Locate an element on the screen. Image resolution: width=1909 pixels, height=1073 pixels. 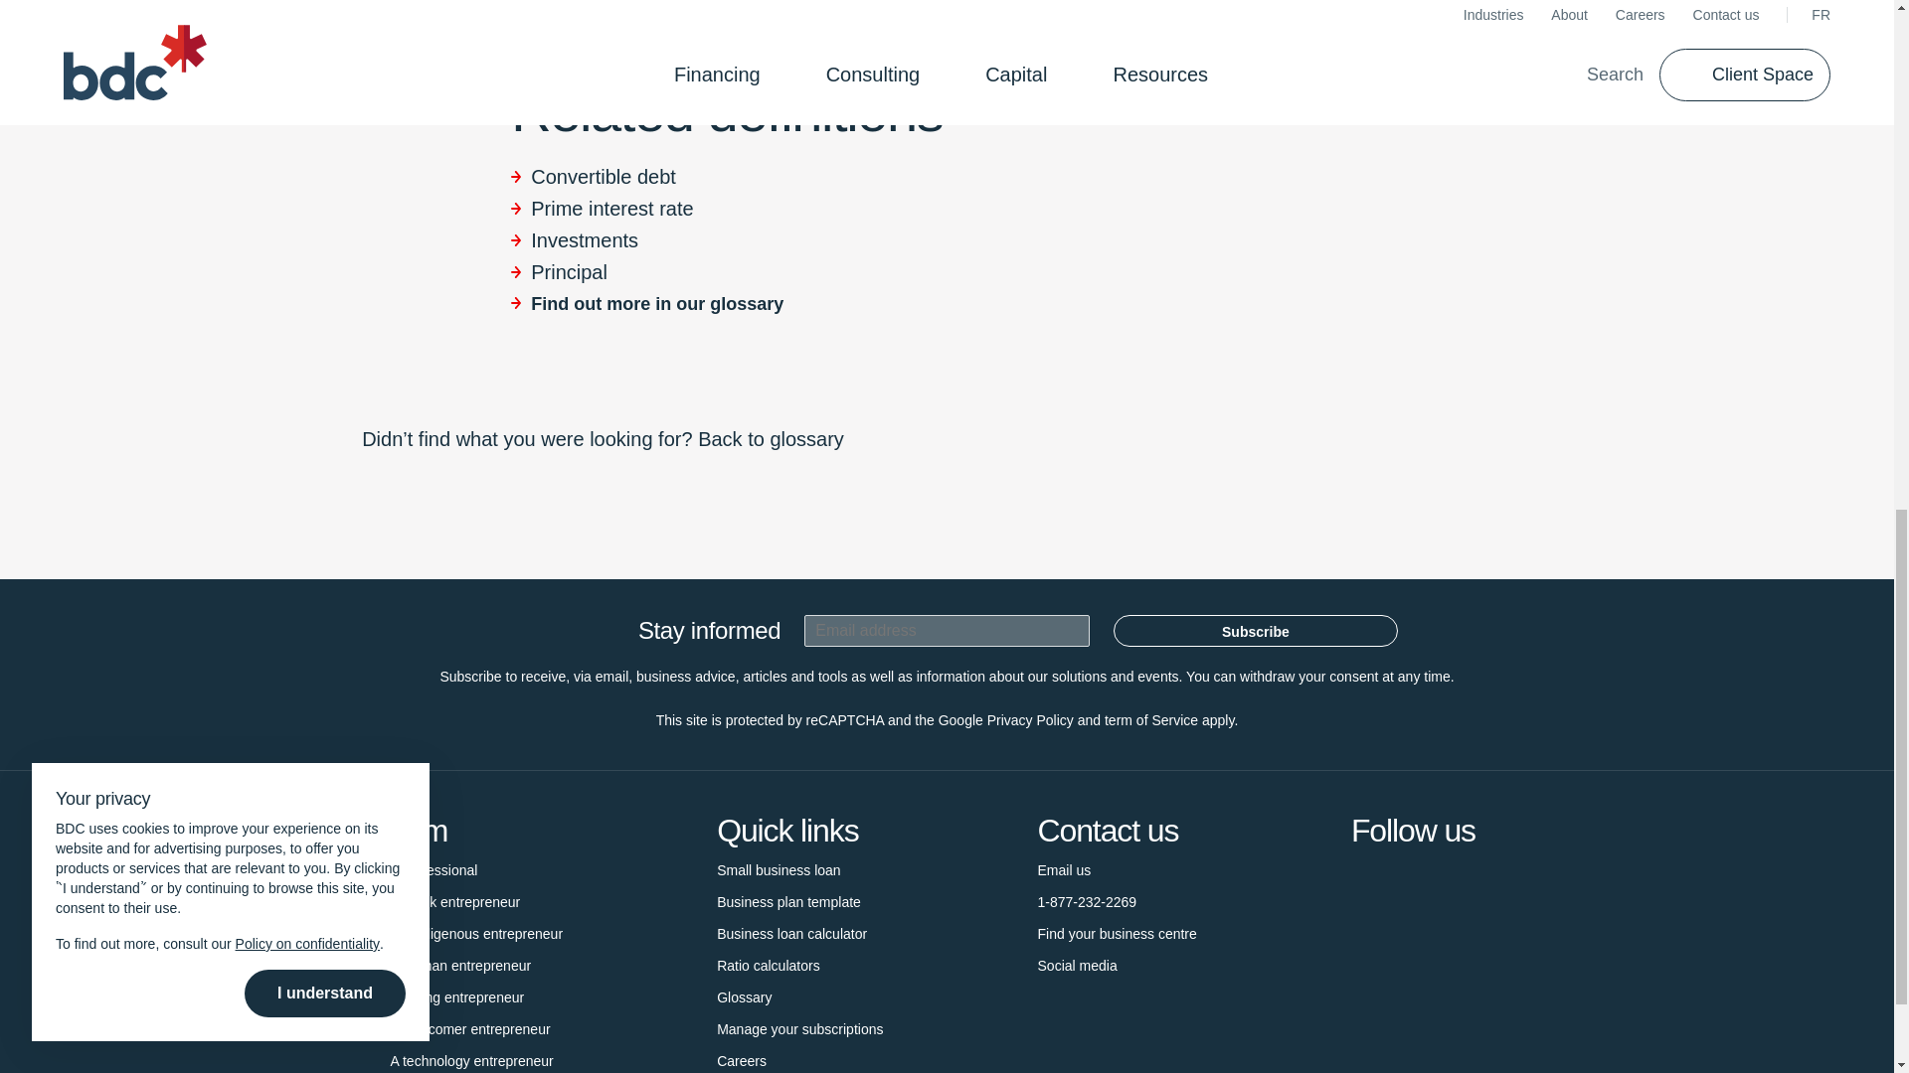
Manage my email subscriptions is located at coordinates (799, 1028).